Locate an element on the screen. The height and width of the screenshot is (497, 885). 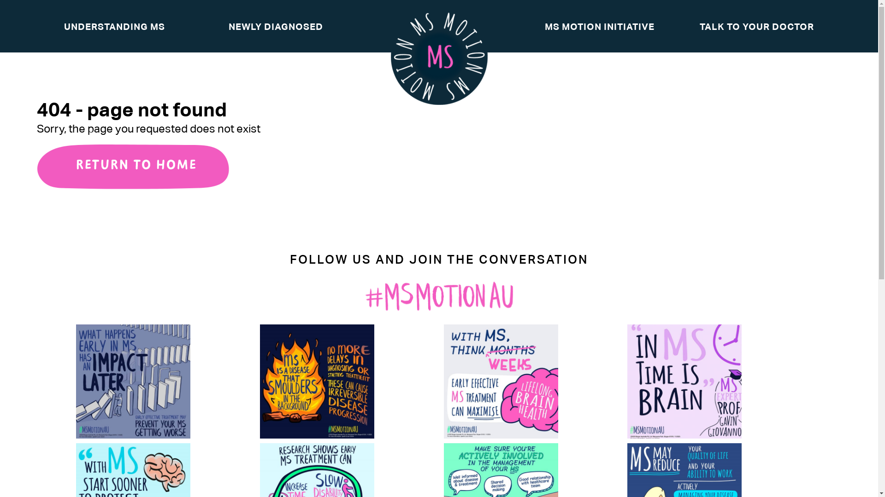
TALK TO YOUR DOCTOR is located at coordinates (757, 27).